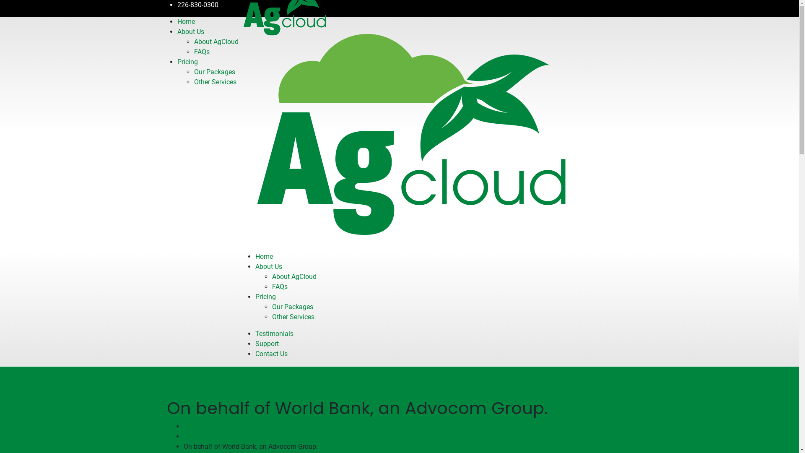 This screenshot has height=453, width=805. What do you see at coordinates (192, 426) in the screenshot?
I see `Home` at bounding box center [192, 426].